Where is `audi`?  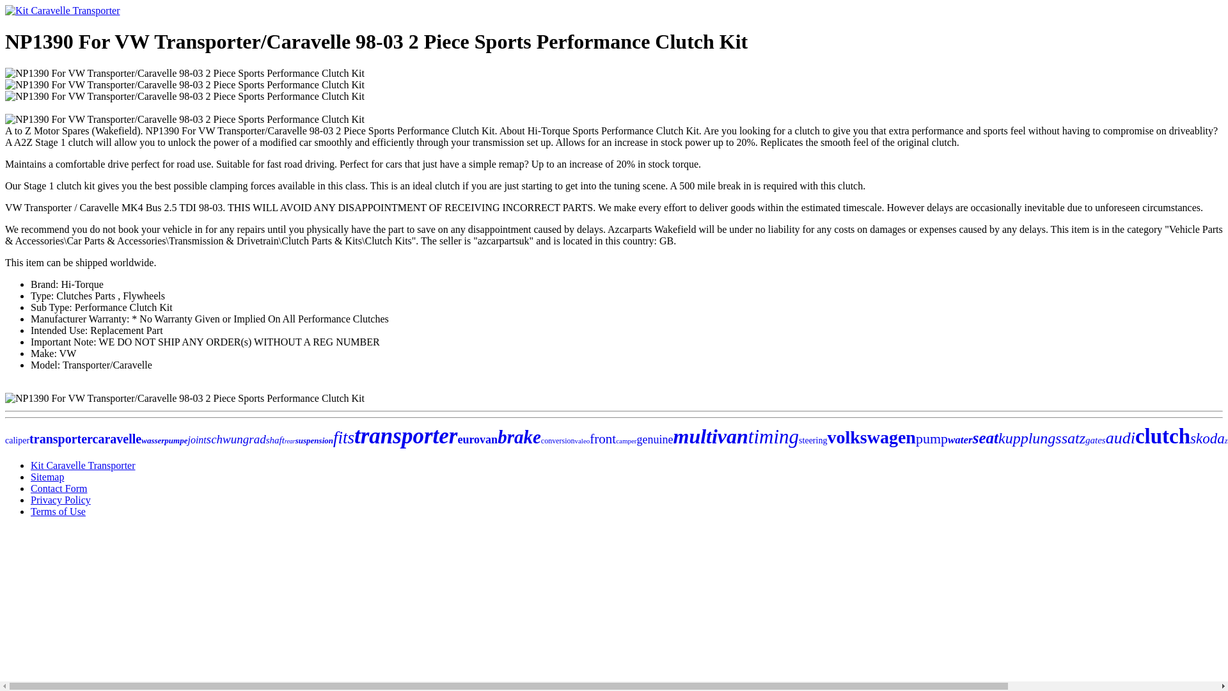 audi is located at coordinates (1121, 438).